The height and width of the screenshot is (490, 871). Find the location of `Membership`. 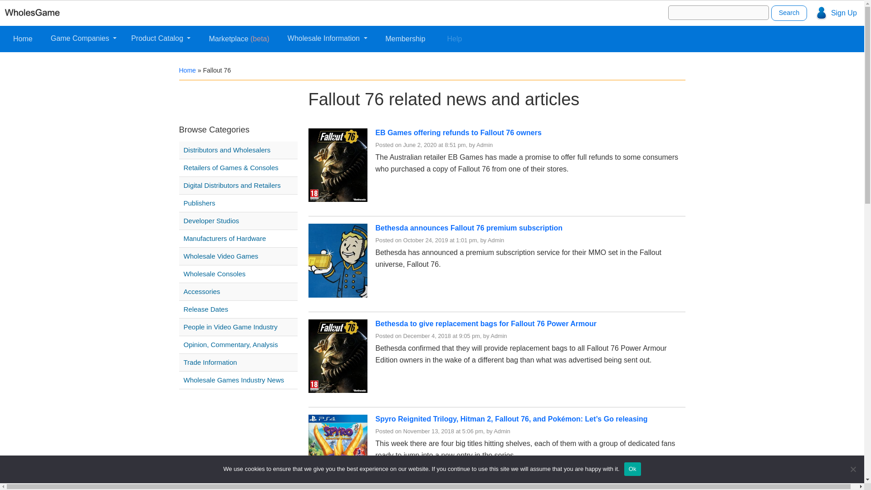

Membership is located at coordinates (406, 39).